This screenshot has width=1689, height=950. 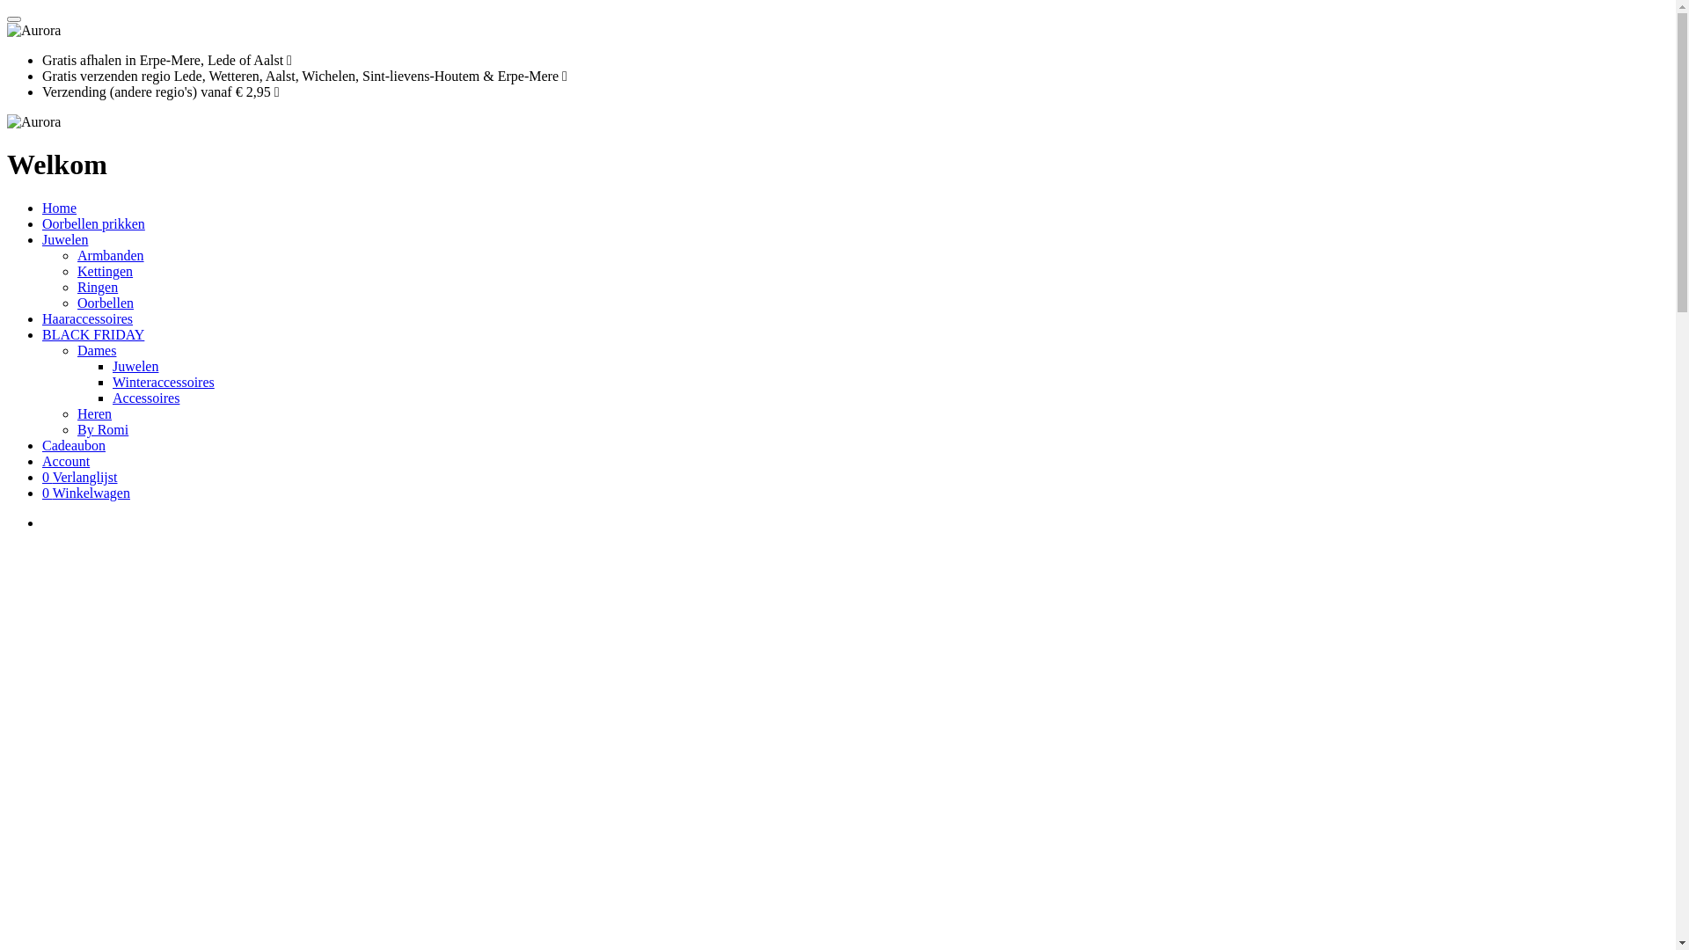 I want to click on Ringen, so click(x=98, y=287).